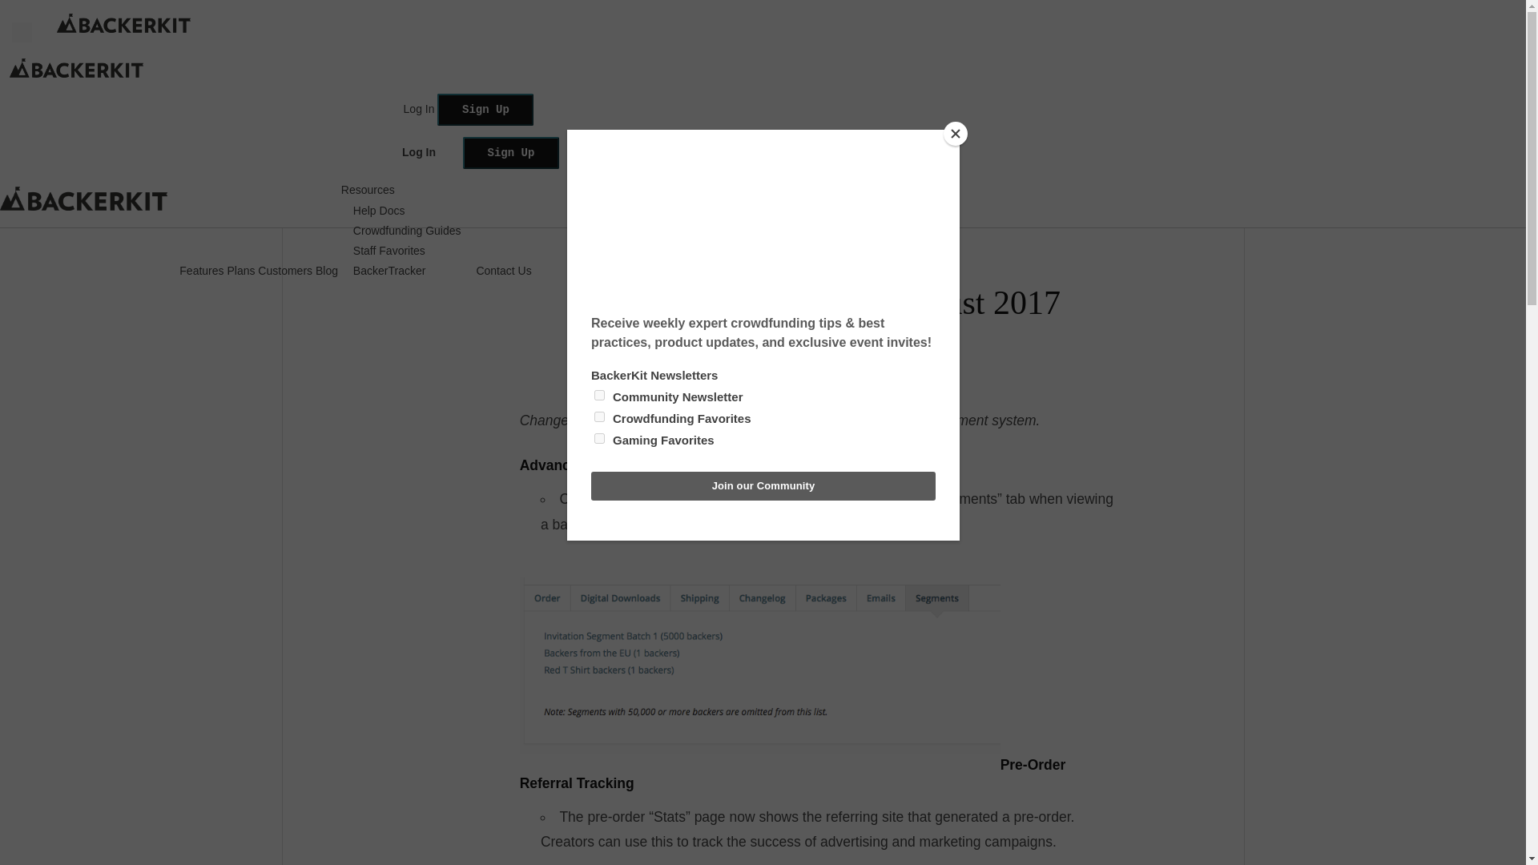 The image size is (1538, 865). I want to click on Features, so click(201, 271).